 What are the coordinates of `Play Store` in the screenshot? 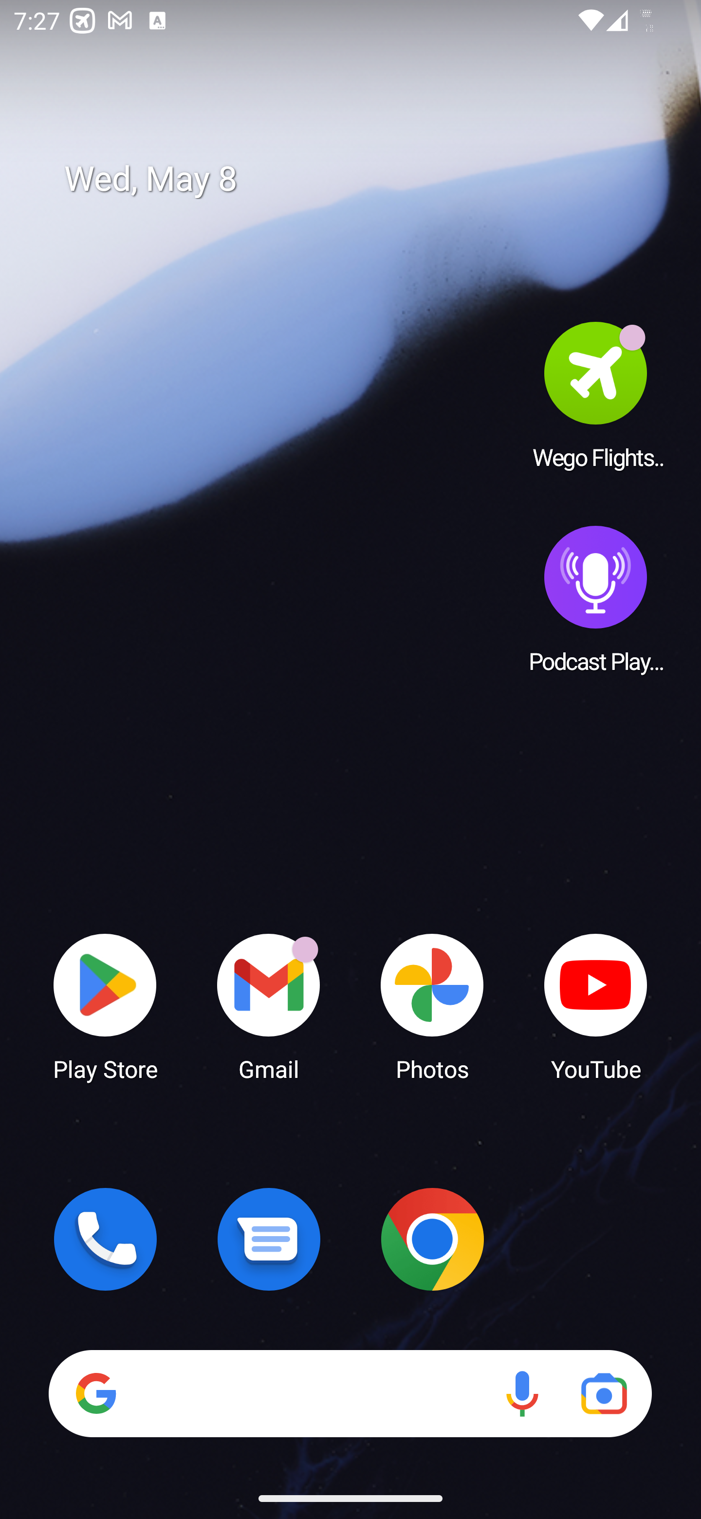 It's located at (105, 1006).